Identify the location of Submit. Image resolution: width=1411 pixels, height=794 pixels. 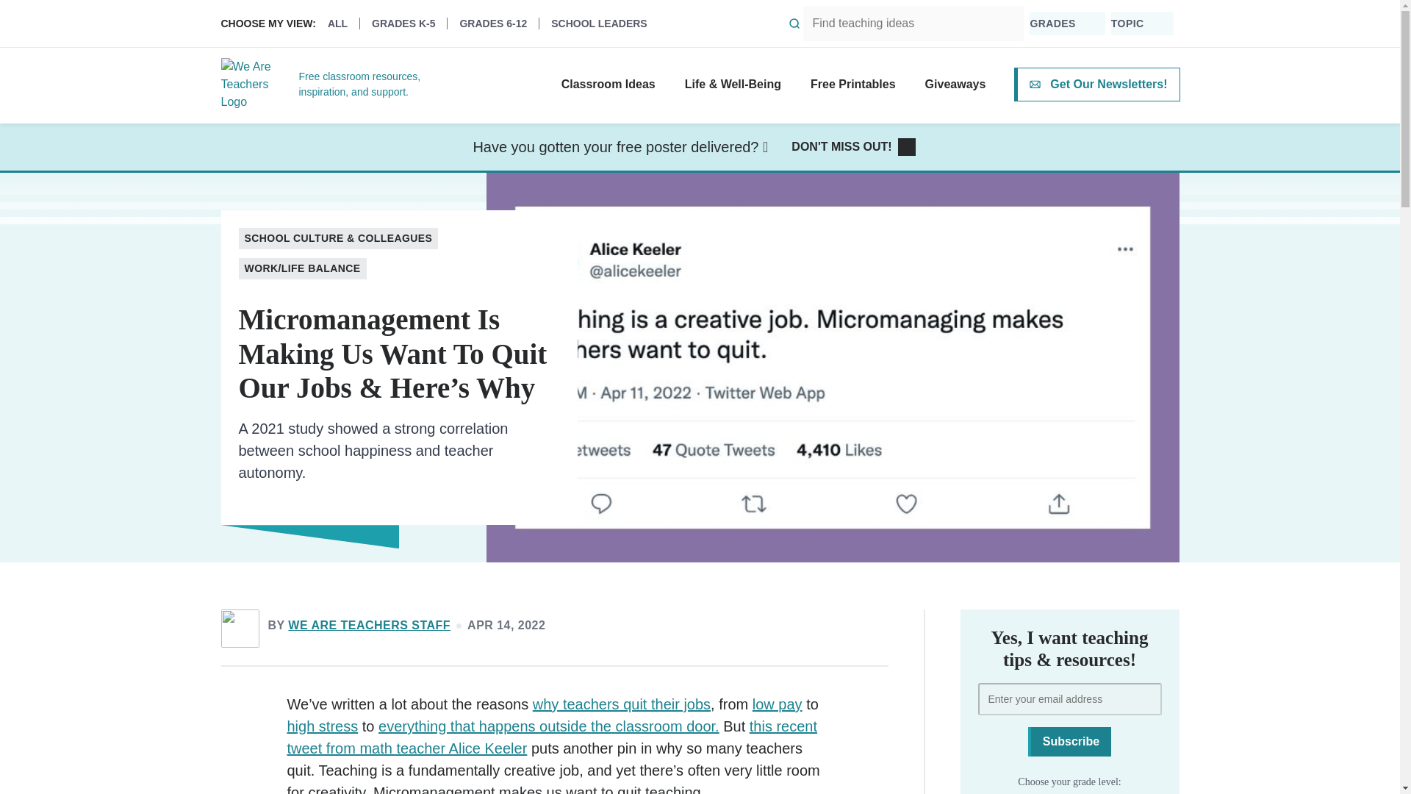
(794, 24).